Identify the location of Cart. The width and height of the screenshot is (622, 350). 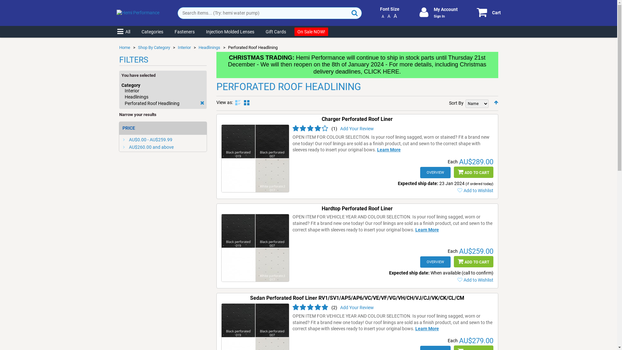
(496, 13).